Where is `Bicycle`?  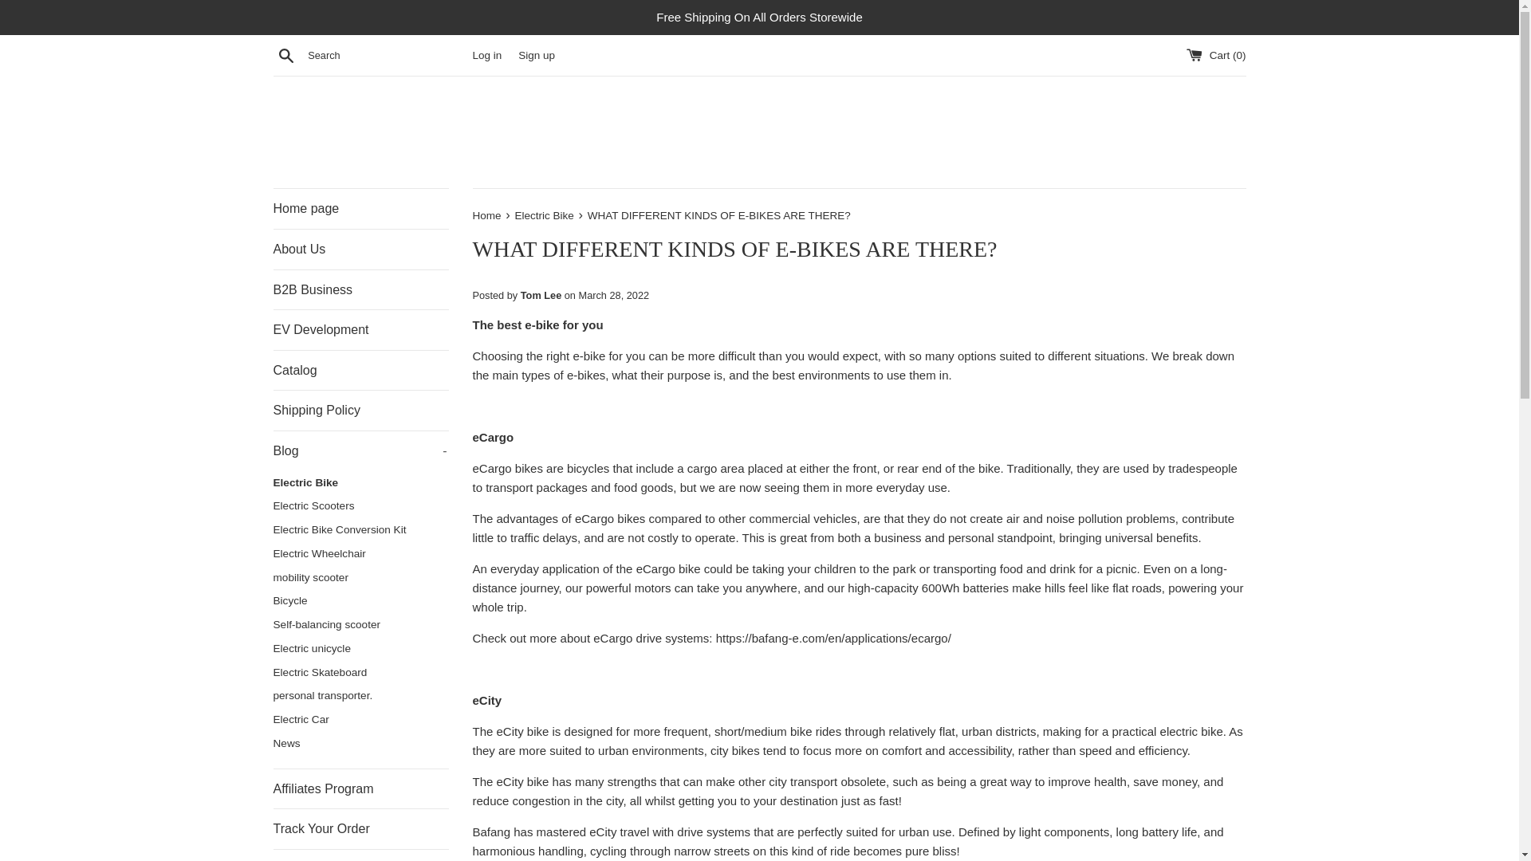 Bicycle is located at coordinates (360, 600).